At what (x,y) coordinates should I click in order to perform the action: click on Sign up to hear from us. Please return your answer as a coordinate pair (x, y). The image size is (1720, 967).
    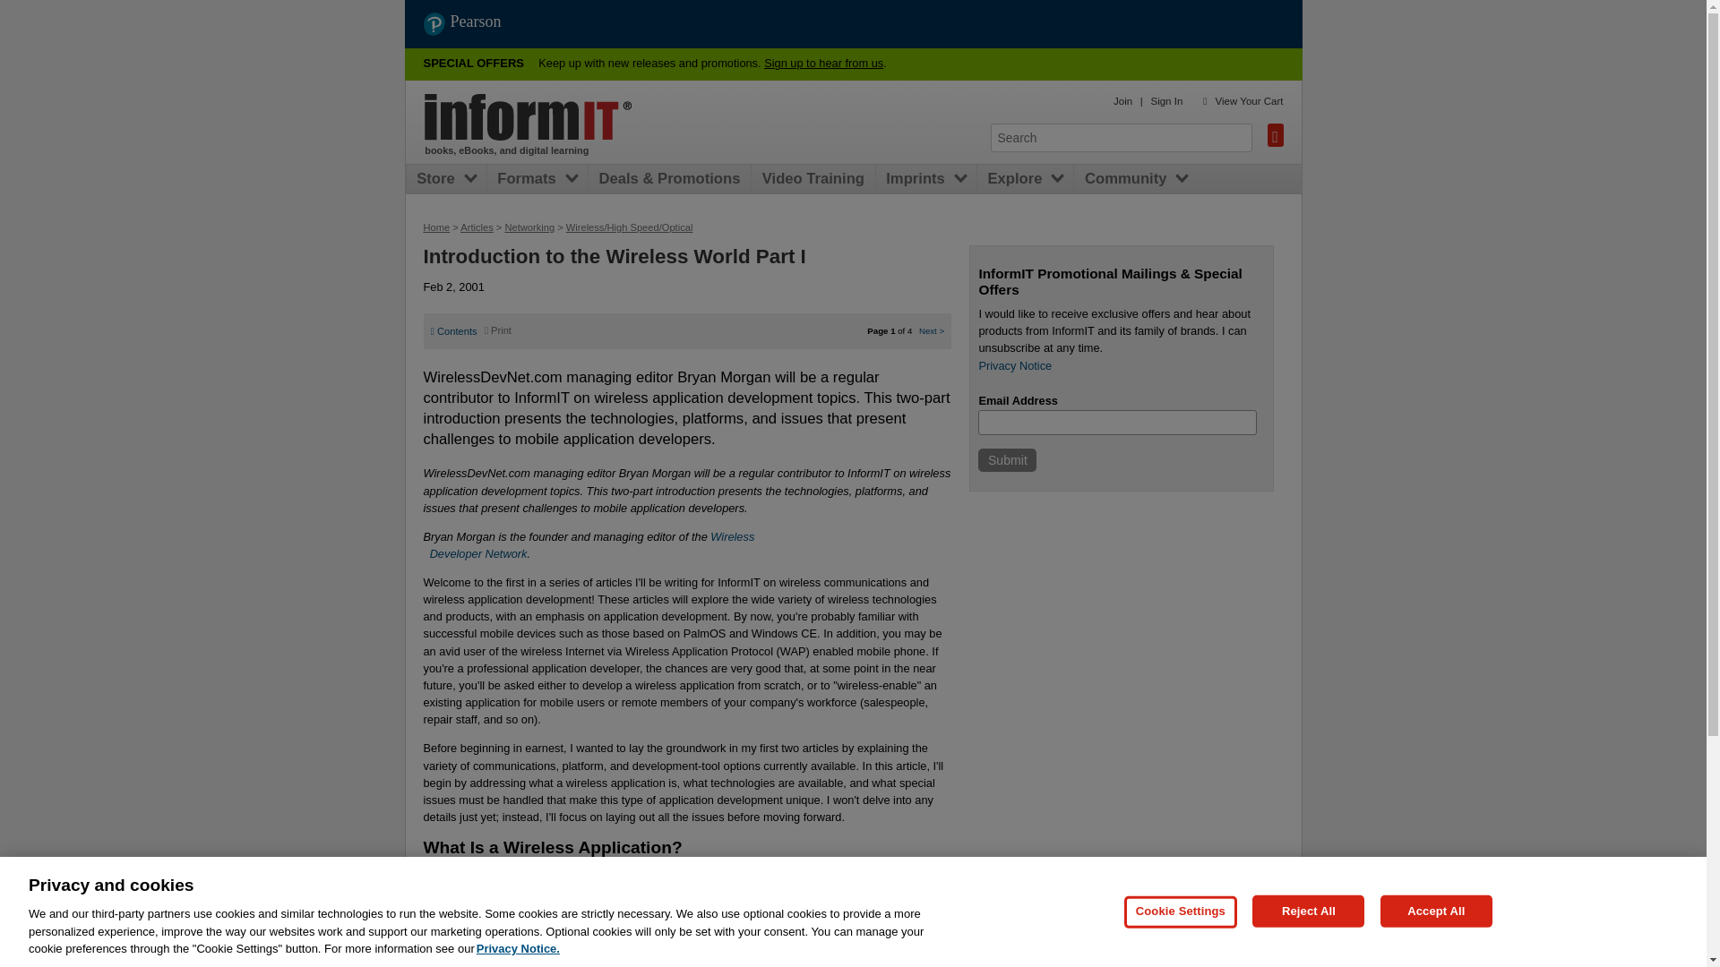
    Looking at the image, I should click on (823, 63).